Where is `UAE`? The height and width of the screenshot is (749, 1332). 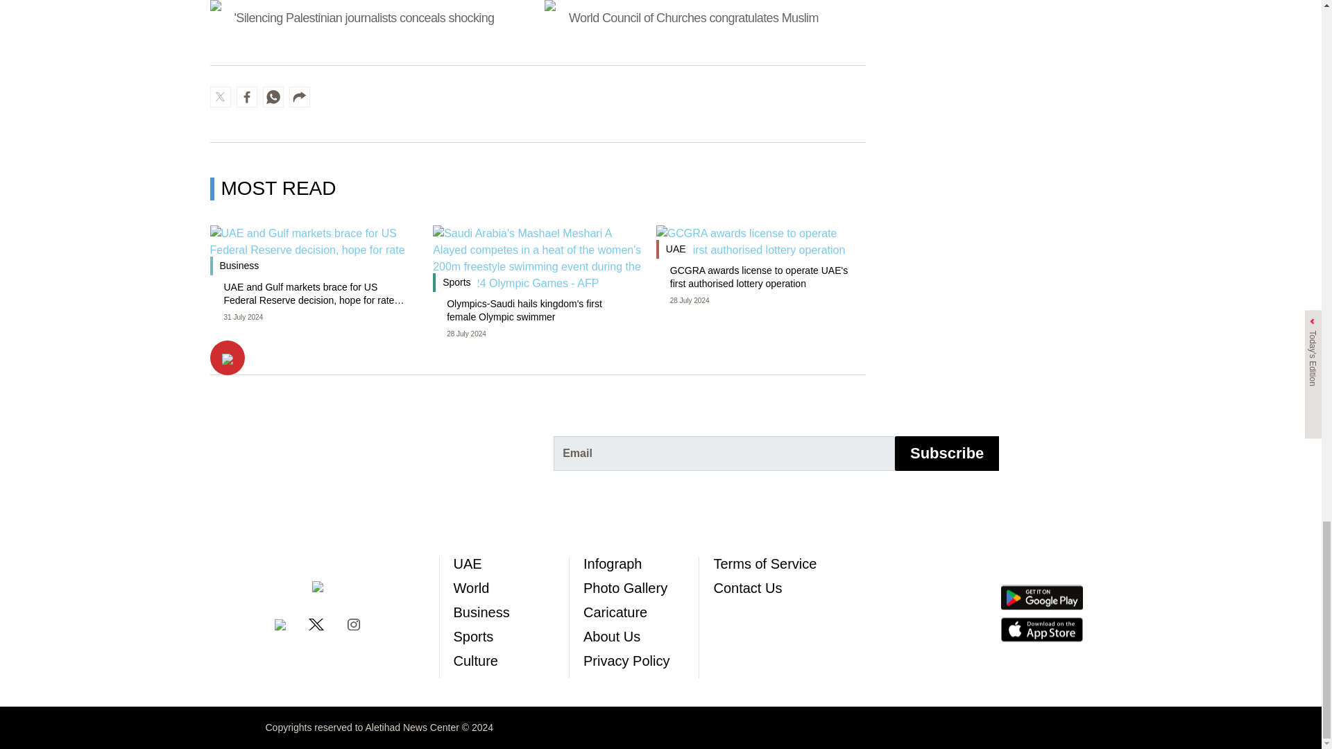 UAE is located at coordinates (468, 563).